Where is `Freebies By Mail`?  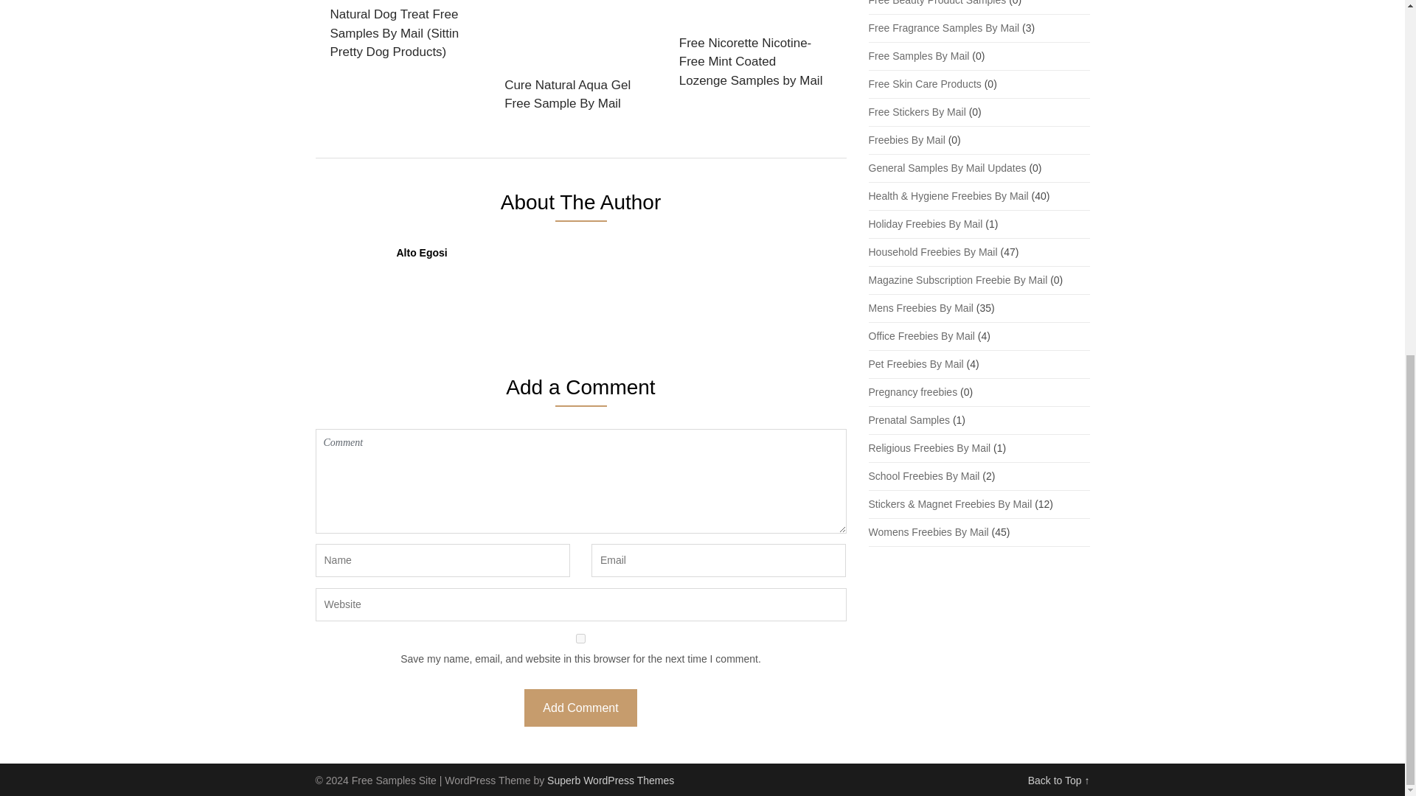 Freebies By Mail is located at coordinates (907, 140).